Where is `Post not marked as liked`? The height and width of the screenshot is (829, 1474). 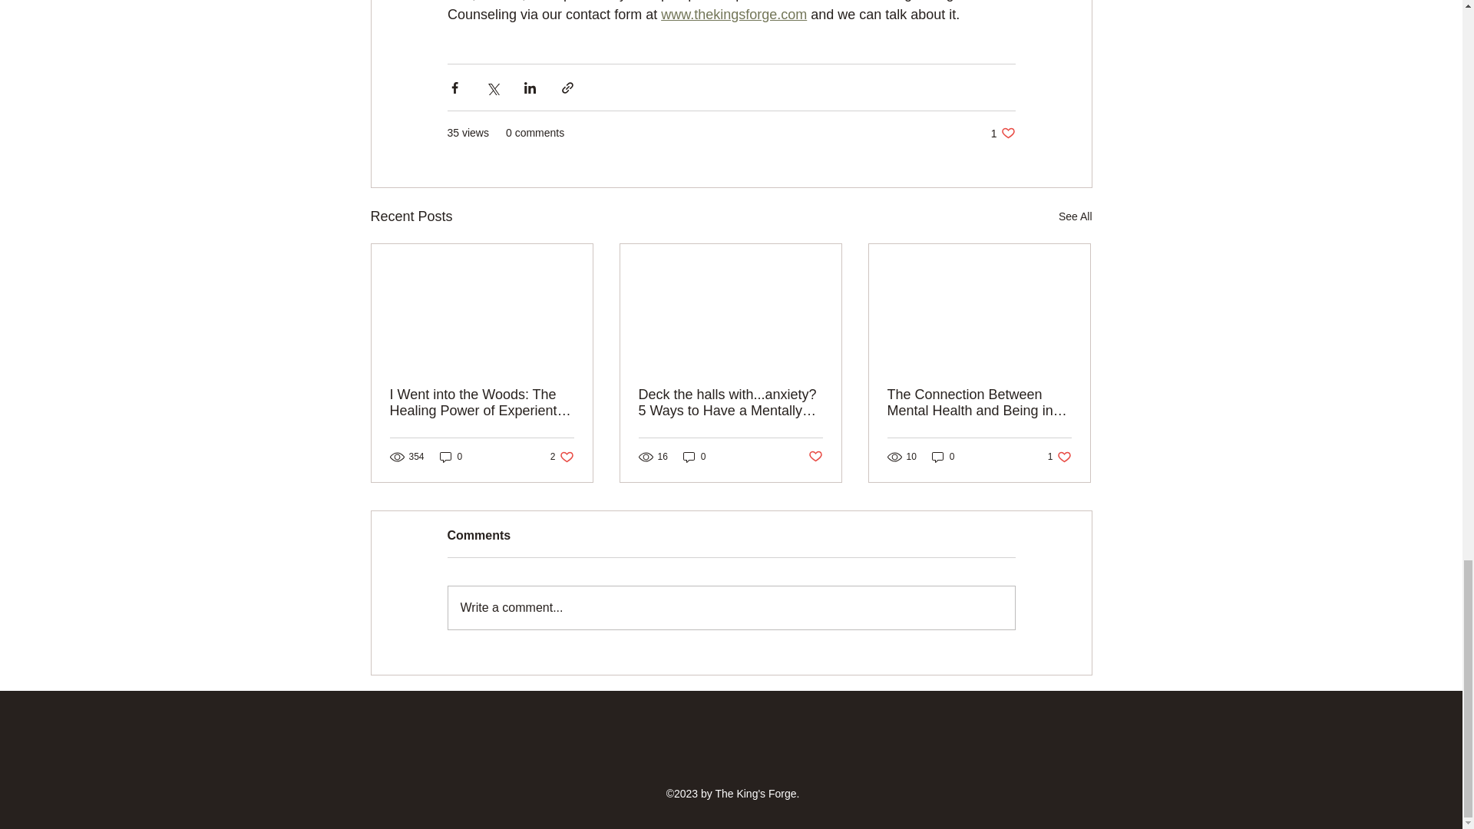
Post not marked as liked is located at coordinates (1059, 457).